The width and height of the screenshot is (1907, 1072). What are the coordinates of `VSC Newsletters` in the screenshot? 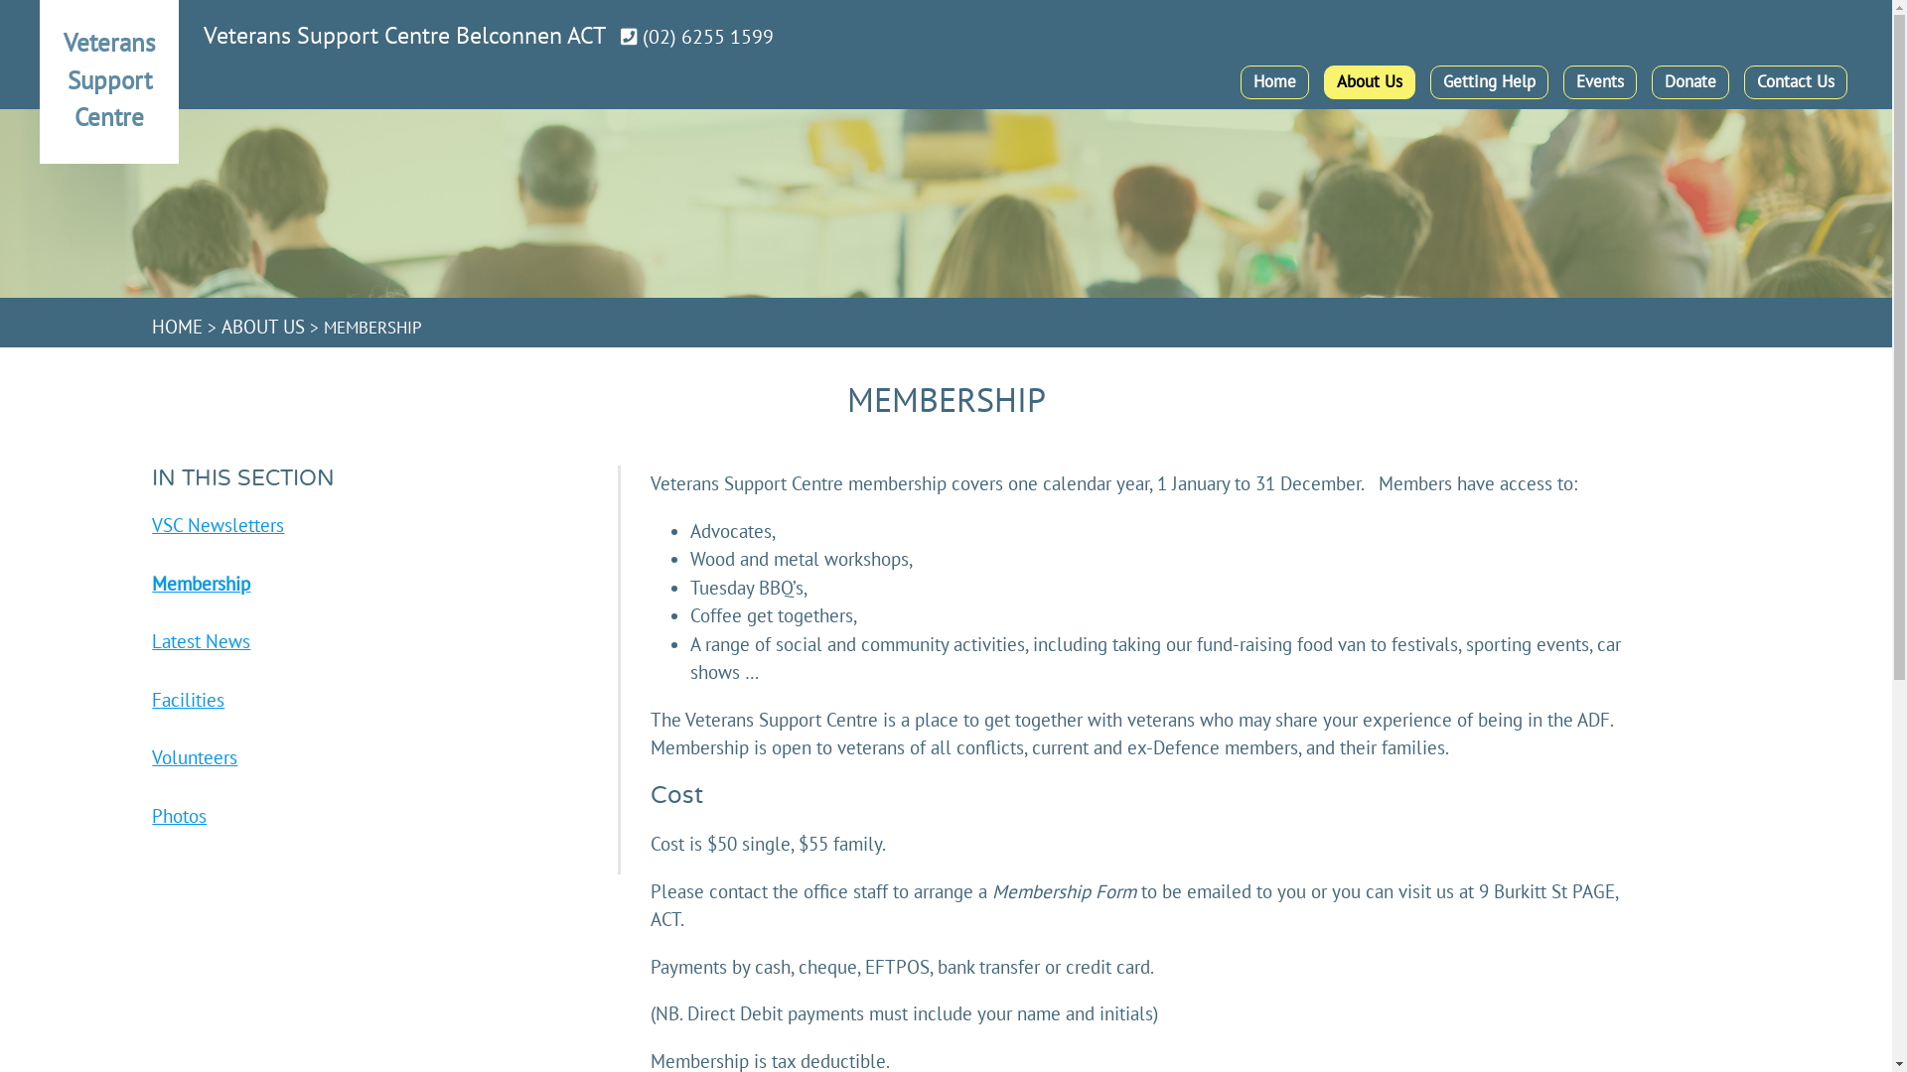 It's located at (374, 526).